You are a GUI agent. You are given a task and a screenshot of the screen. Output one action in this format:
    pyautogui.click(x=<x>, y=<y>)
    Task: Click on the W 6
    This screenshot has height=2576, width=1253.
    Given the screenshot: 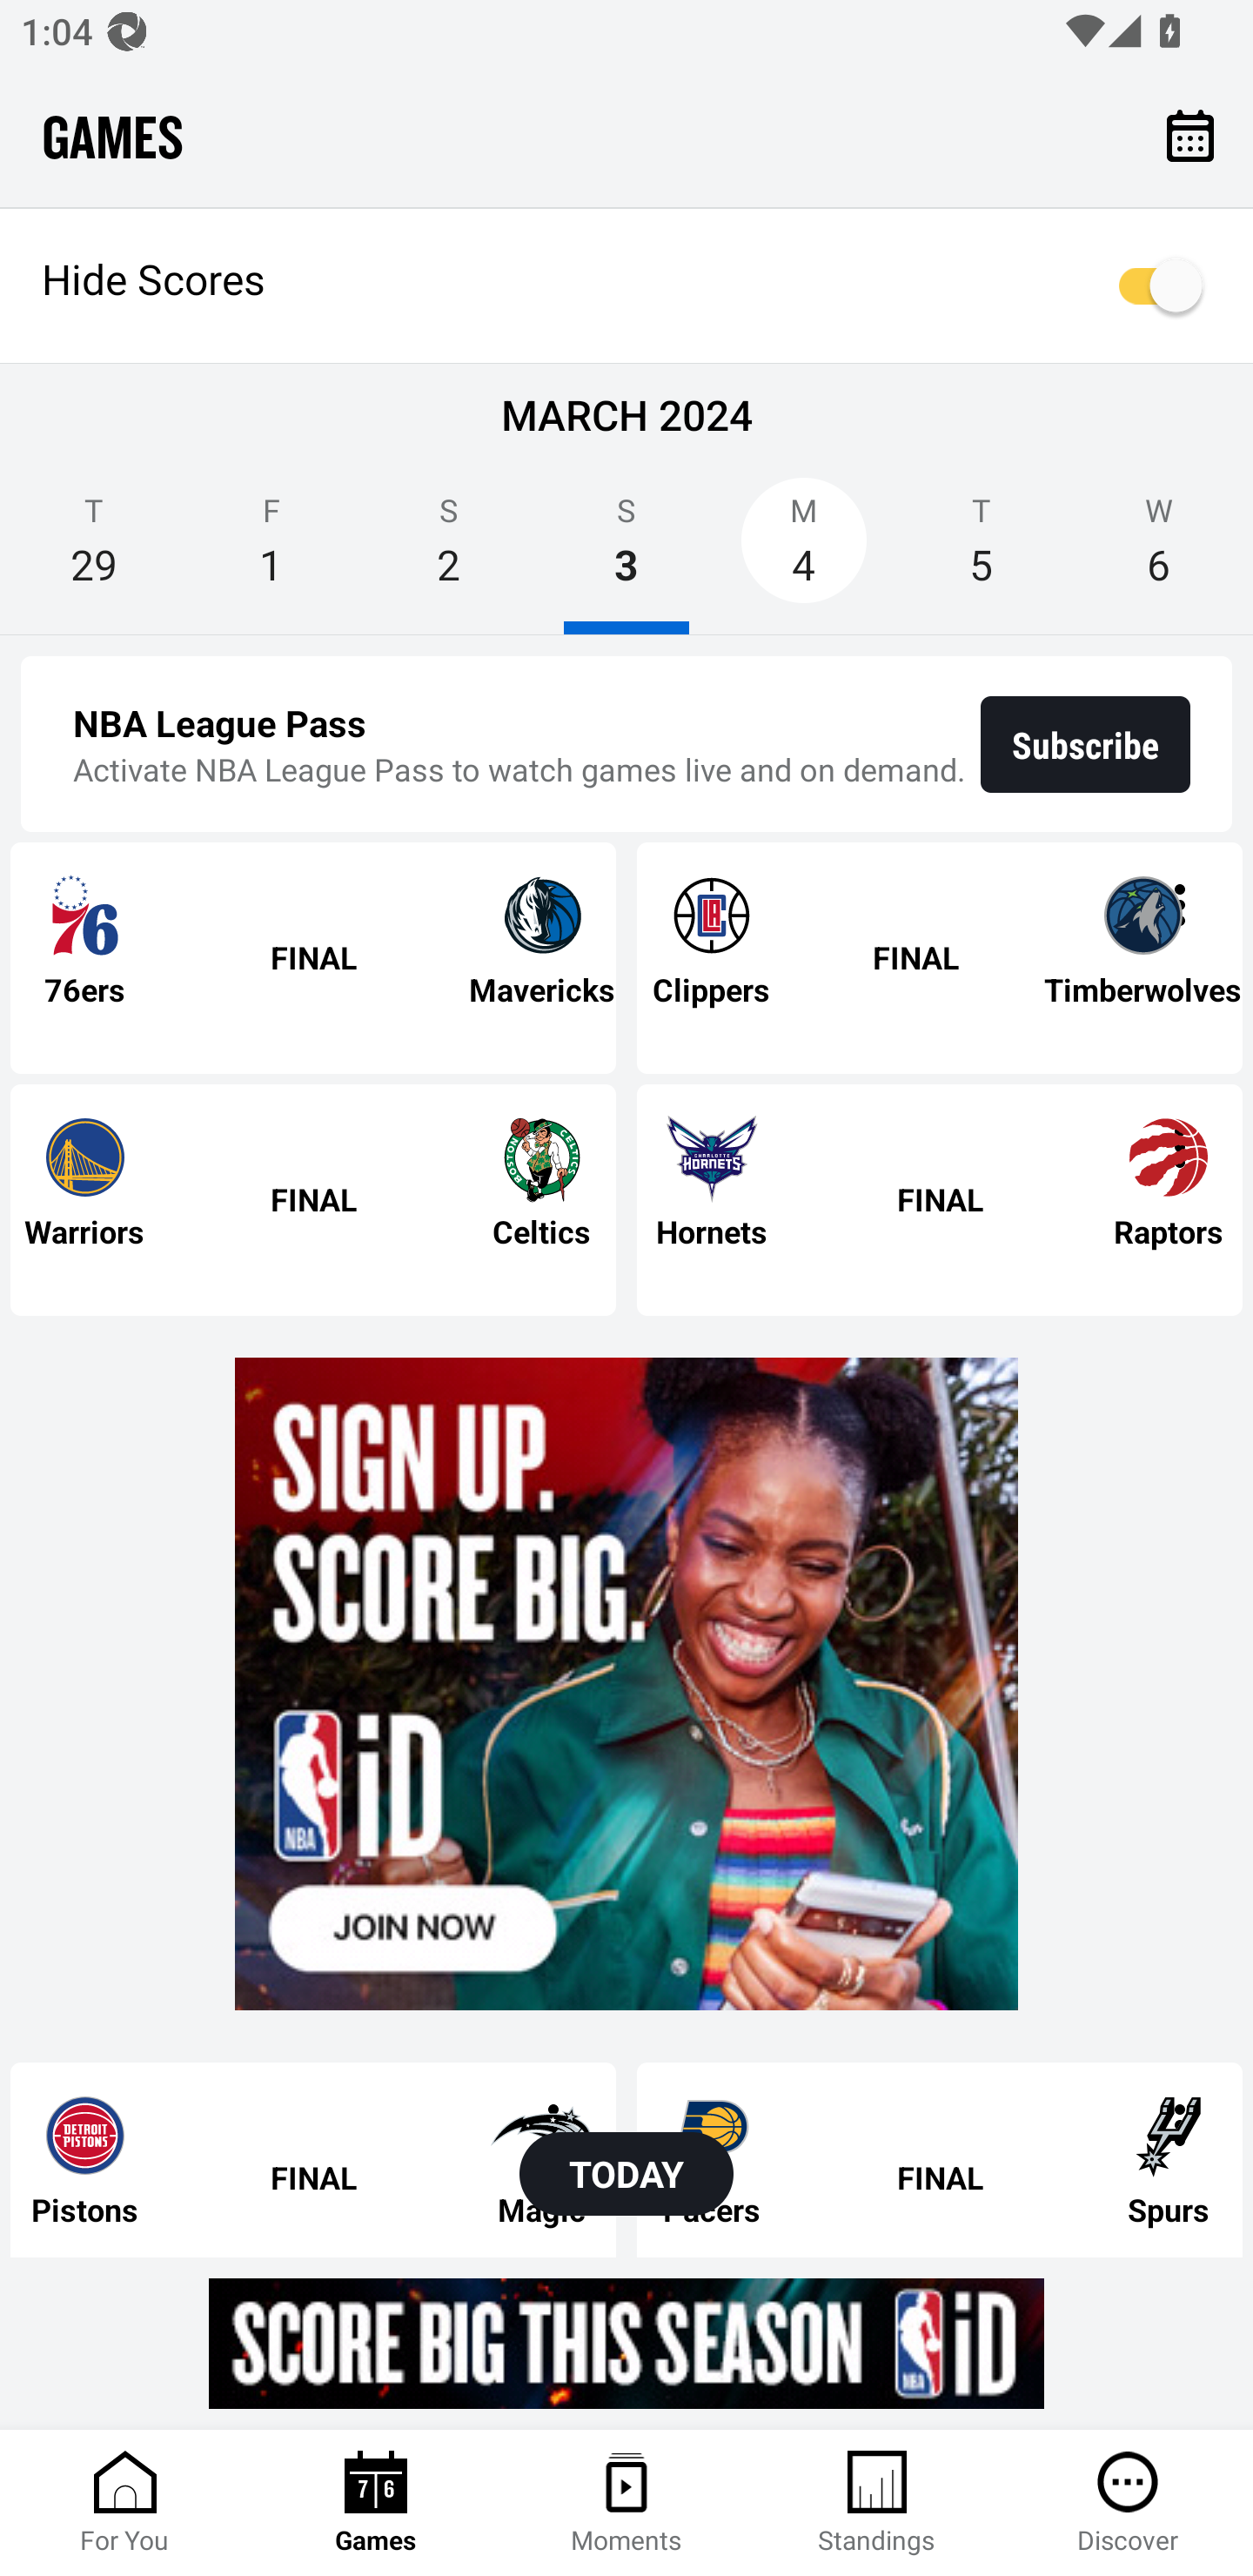 What is the action you would take?
    pyautogui.click(x=1159, y=550)
    